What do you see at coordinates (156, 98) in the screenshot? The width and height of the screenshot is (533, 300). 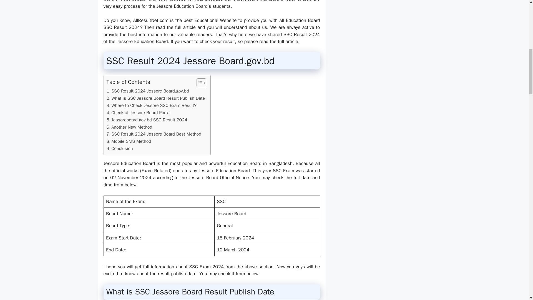 I see `What is SSC Jessore Board Result Publish Date` at bounding box center [156, 98].